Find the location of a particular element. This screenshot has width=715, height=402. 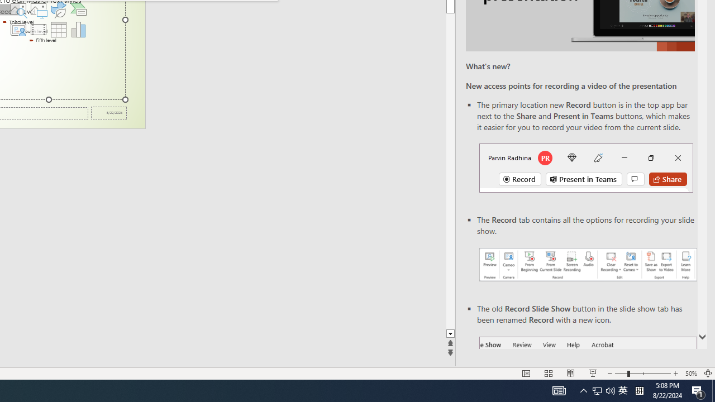

Insert Video is located at coordinates (38, 29).